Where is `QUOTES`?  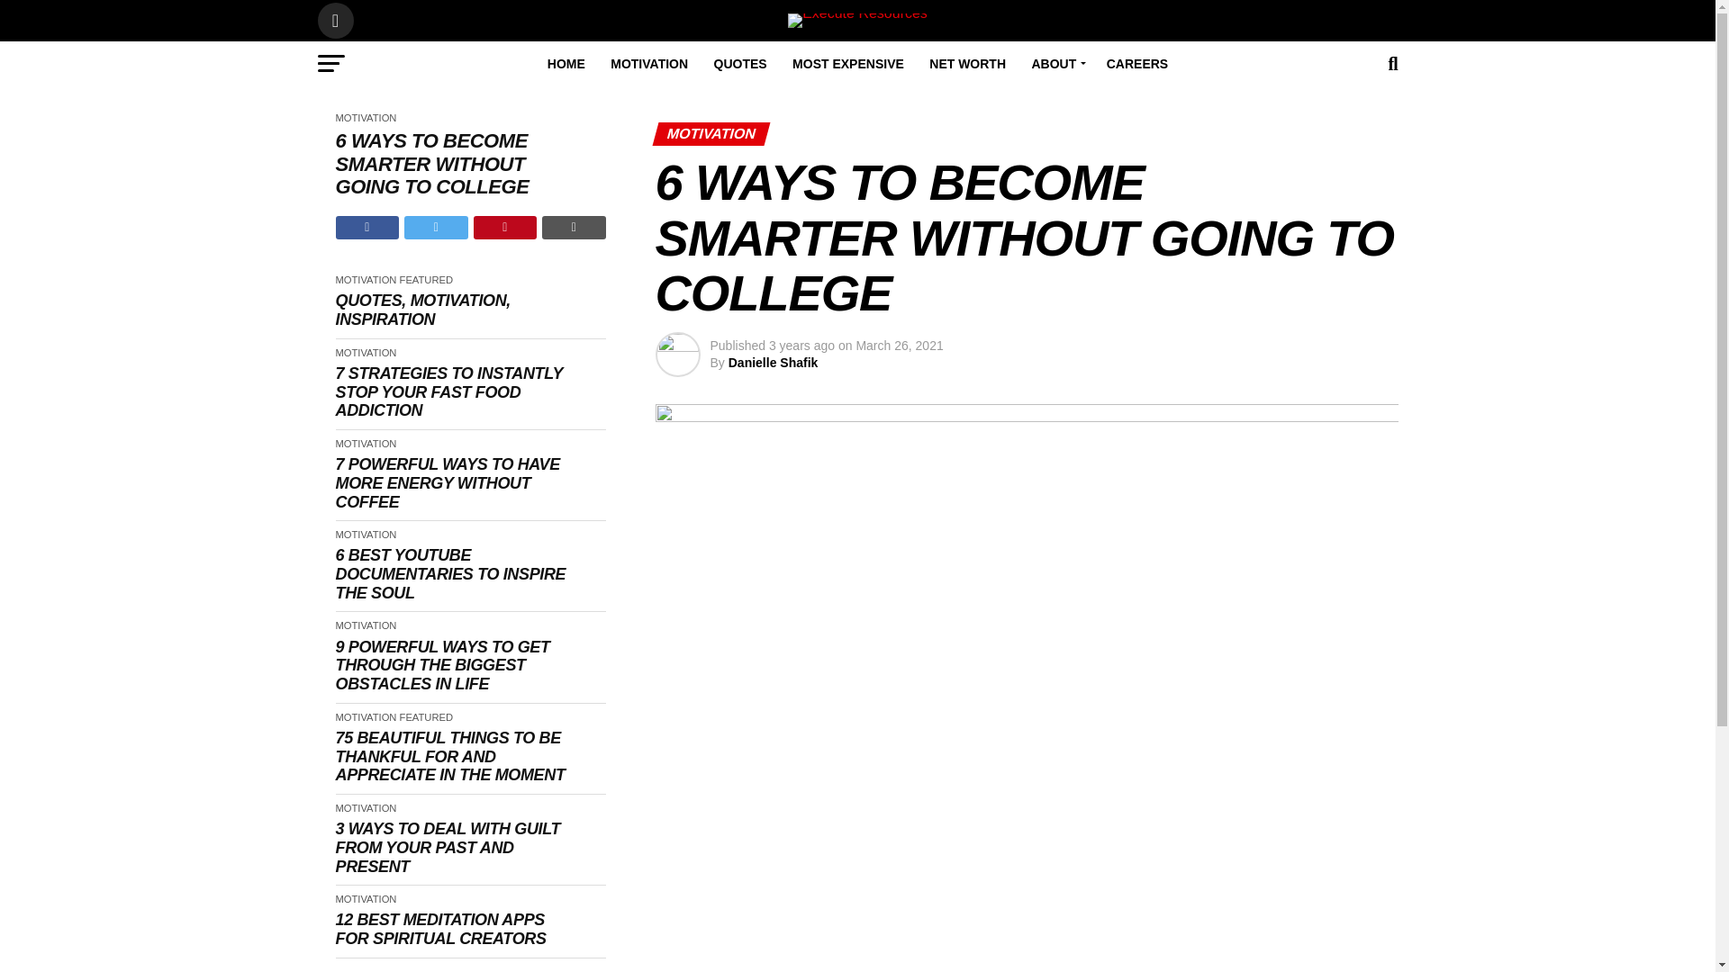 QUOTES is located at coordinates (740, 64).